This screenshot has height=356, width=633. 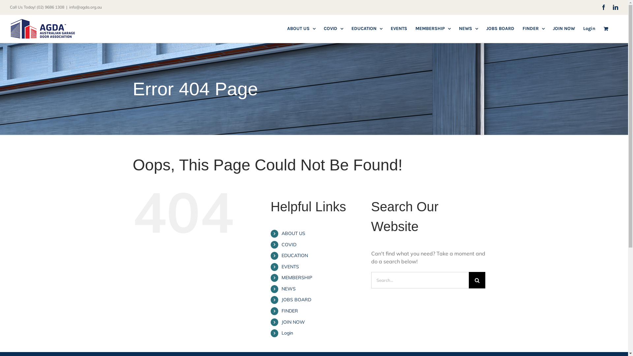 I want to click on LinkedIn, so click(x=616, y=7).